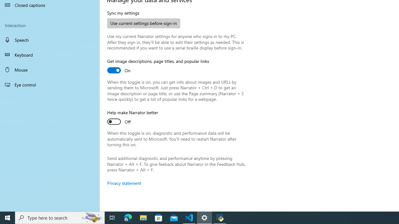 The width and height of the screenshot is (399, 224). What do you see at coordinates (50, 70) in the screenshot?
I see `Mouse` at bounding box center [50, 70].